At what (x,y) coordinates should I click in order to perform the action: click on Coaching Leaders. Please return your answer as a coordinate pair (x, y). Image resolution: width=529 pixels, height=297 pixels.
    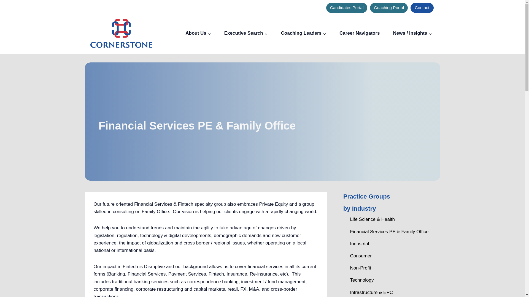
    Looking at the image, I should click on (304, 33).